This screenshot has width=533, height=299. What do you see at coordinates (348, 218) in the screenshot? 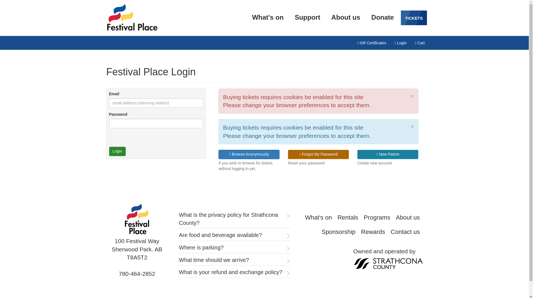
I see `Rentals` at bounding box center [348, 218].